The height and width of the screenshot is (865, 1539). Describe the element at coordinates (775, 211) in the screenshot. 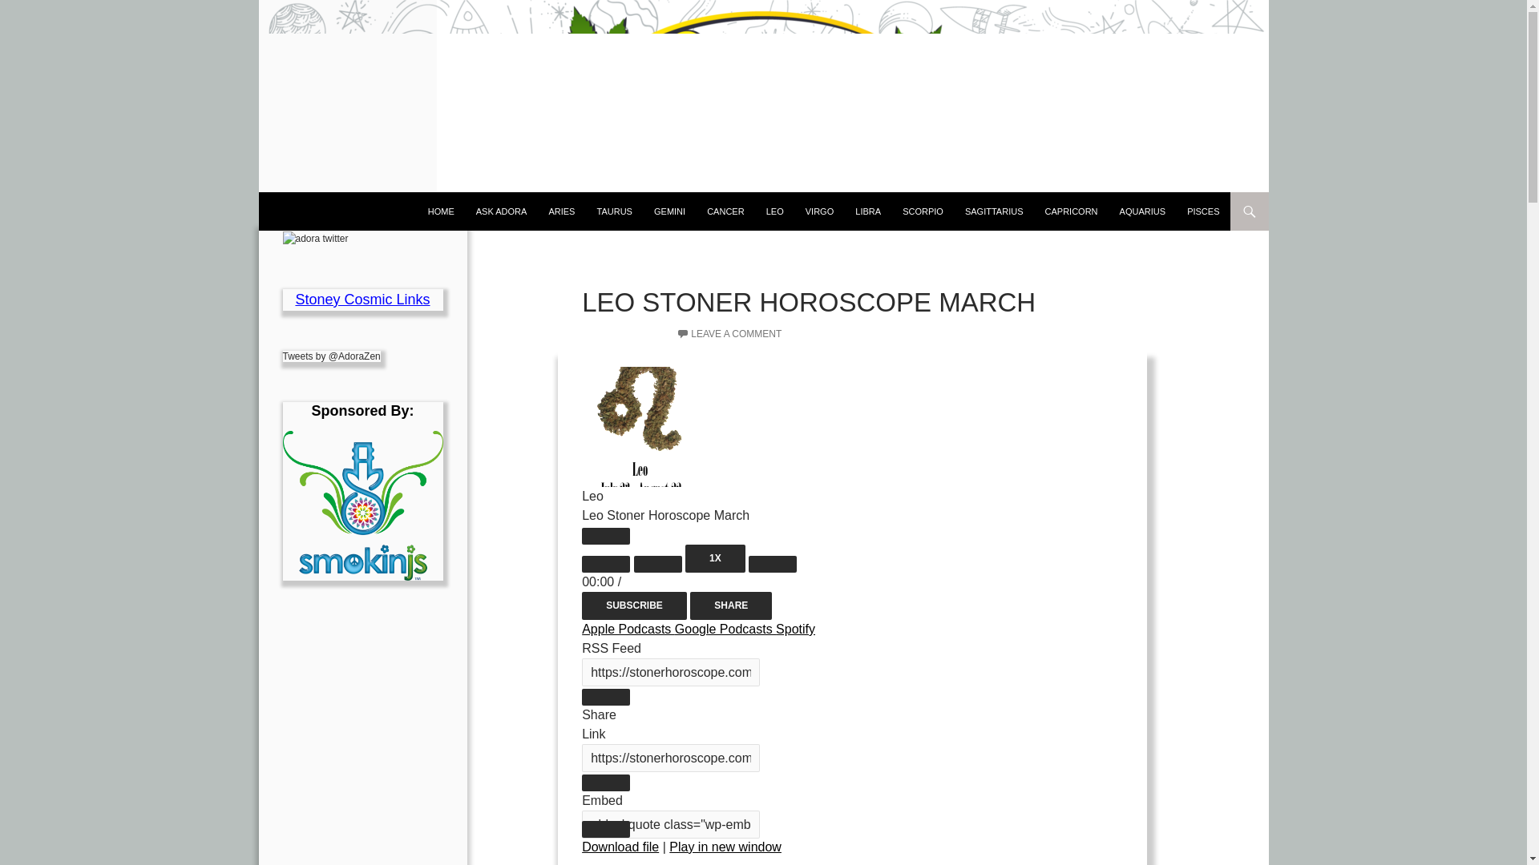

I see `LEO` at that location.